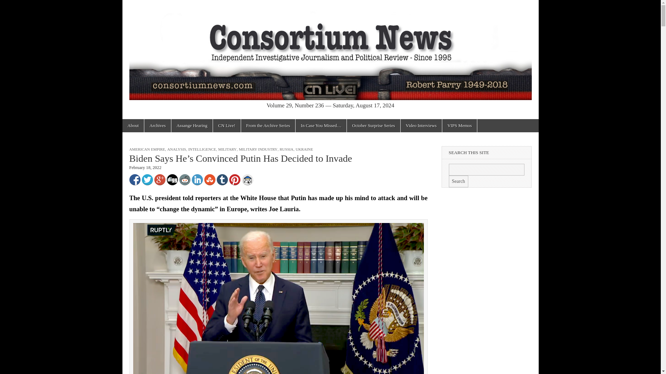  I want to click on Search, so click(459, 181).